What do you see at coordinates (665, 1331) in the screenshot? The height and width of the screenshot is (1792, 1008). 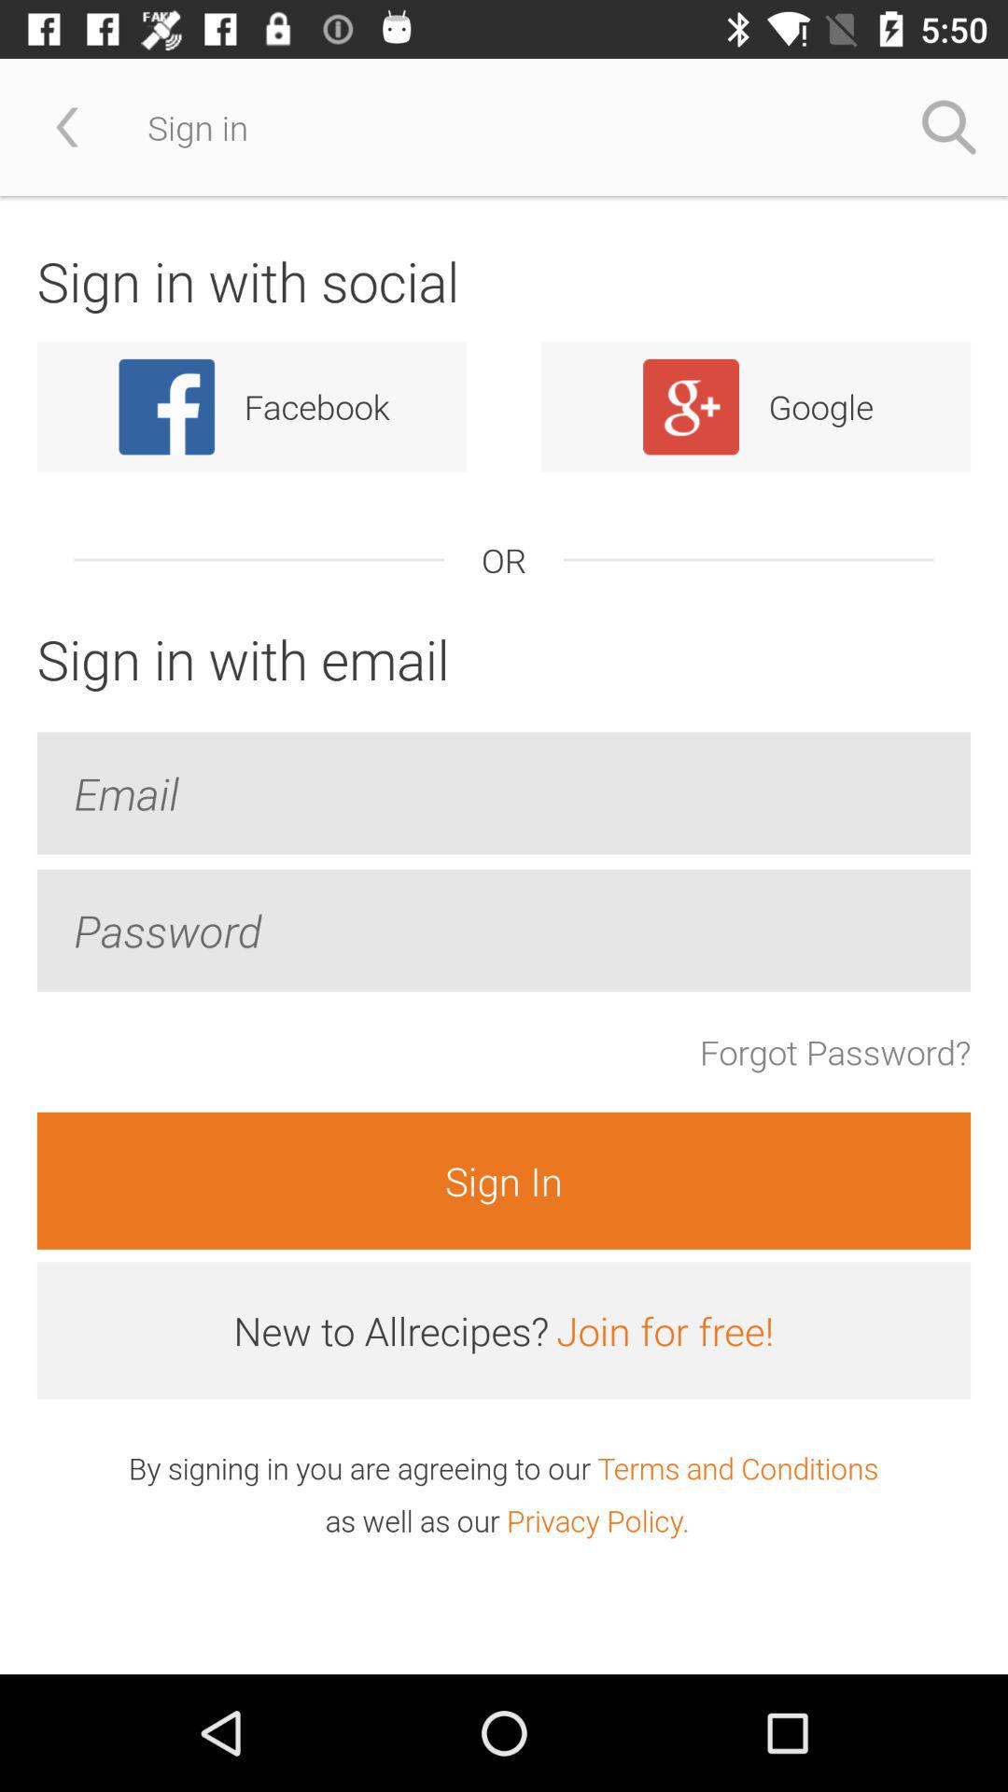 I see `turn off the icon next to the new to allrecipes? icon` at bounding box center [665, 1331].